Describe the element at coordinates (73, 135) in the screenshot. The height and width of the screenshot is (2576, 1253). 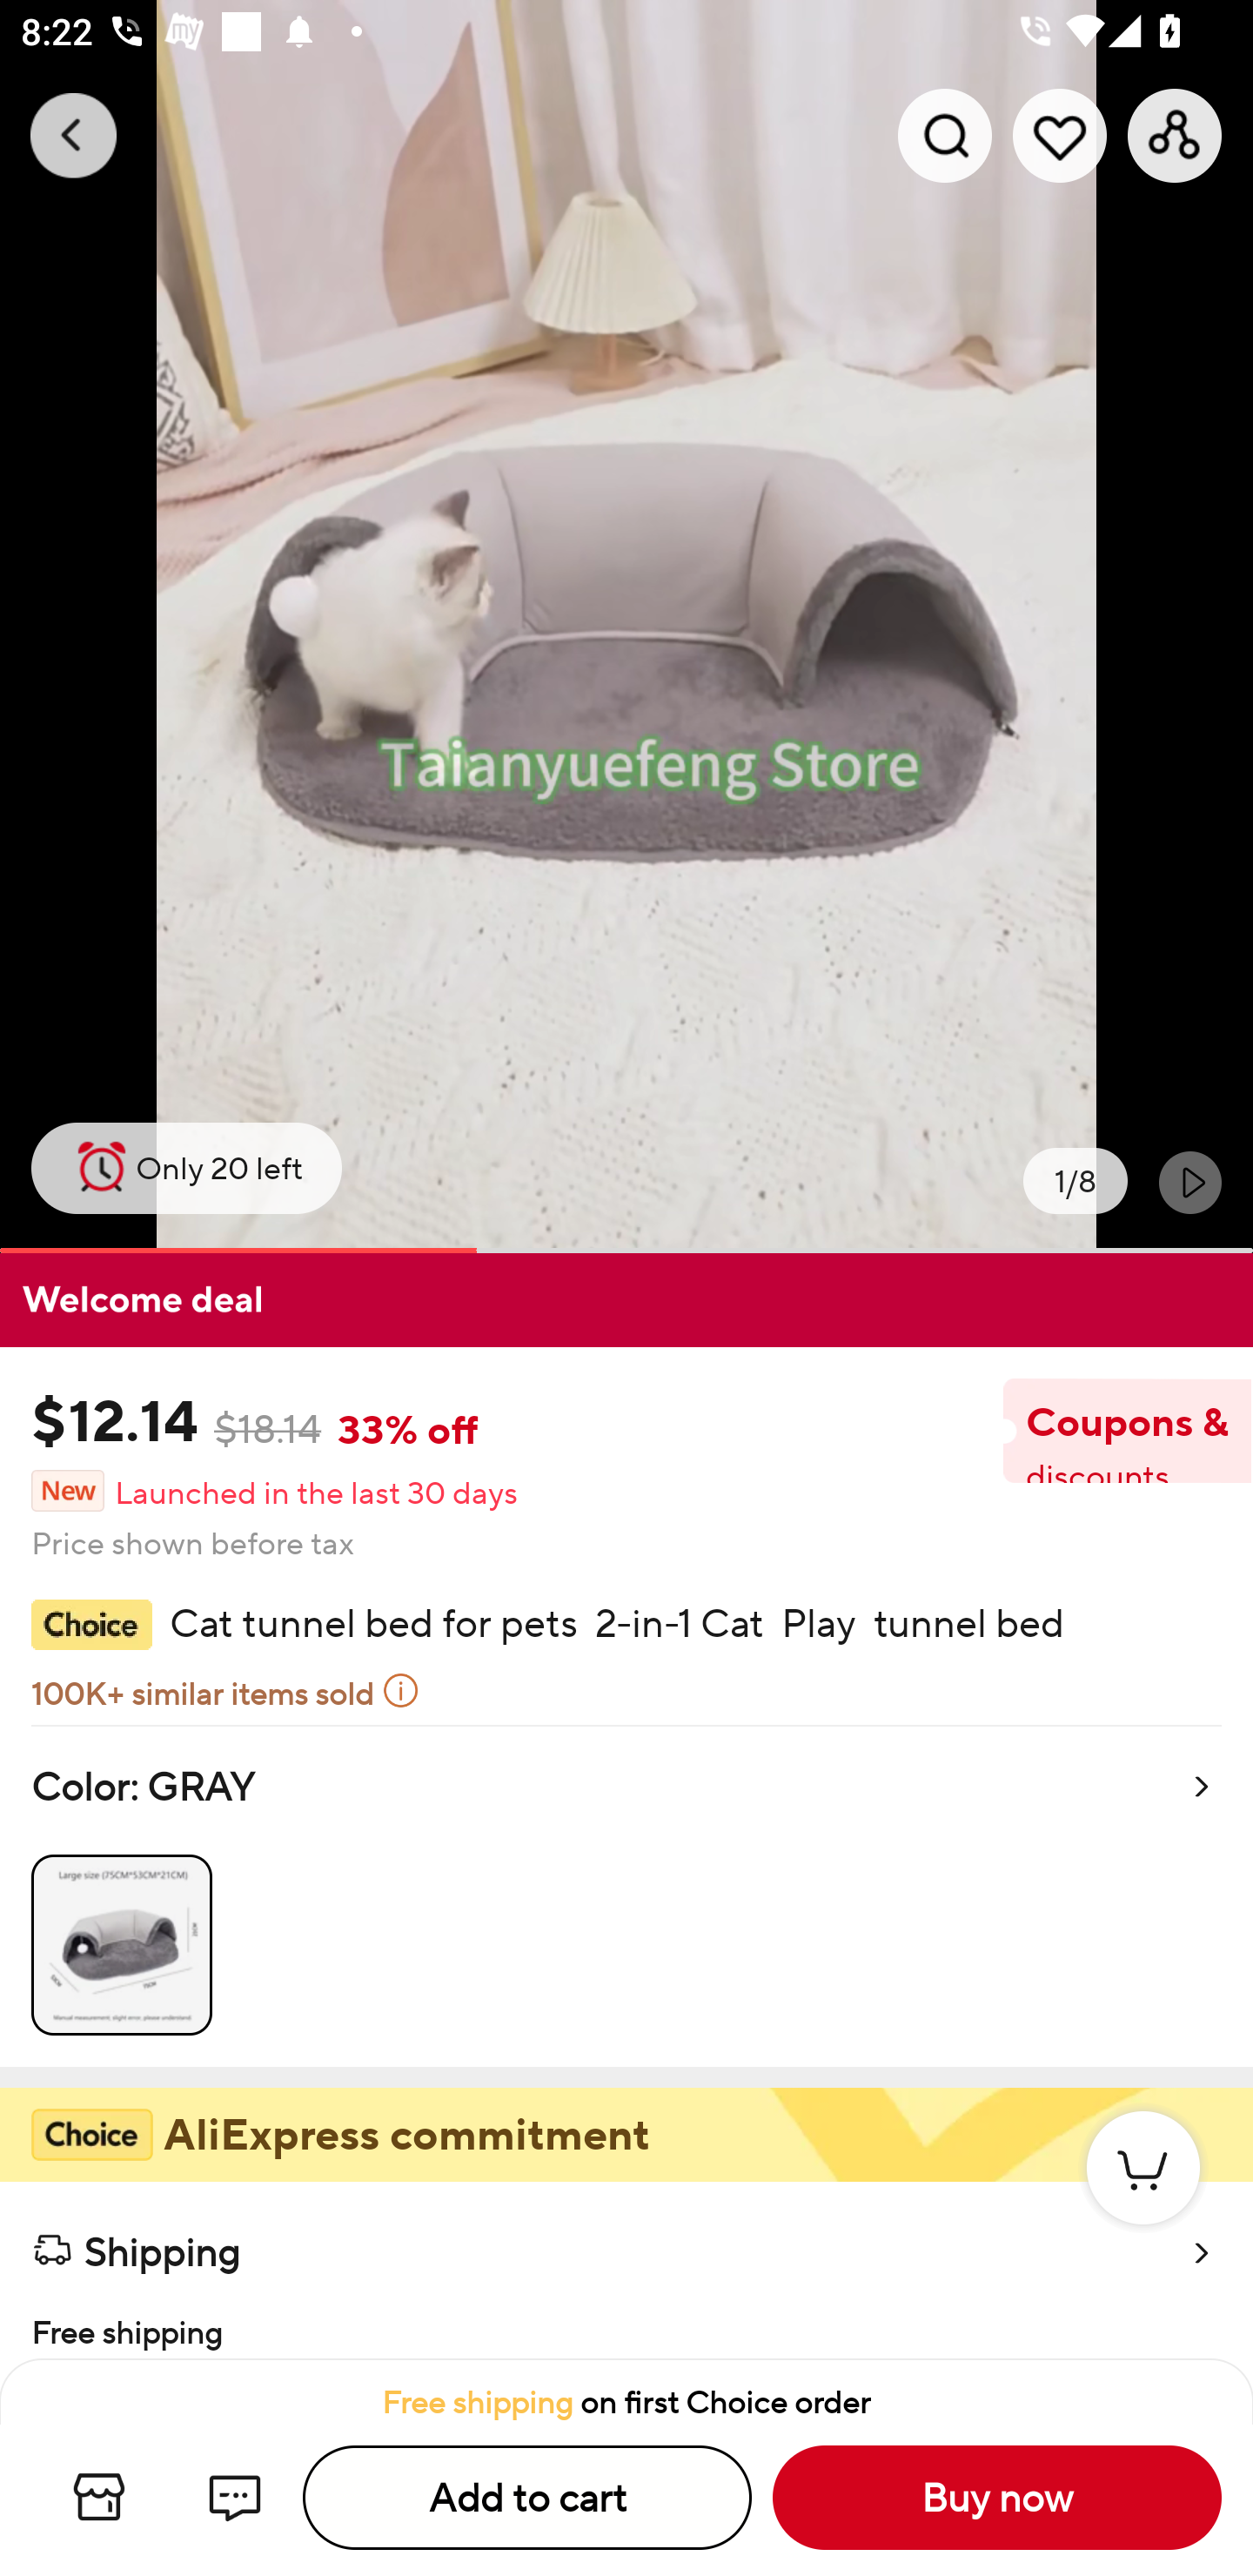
I see `Navigate up` at that location.